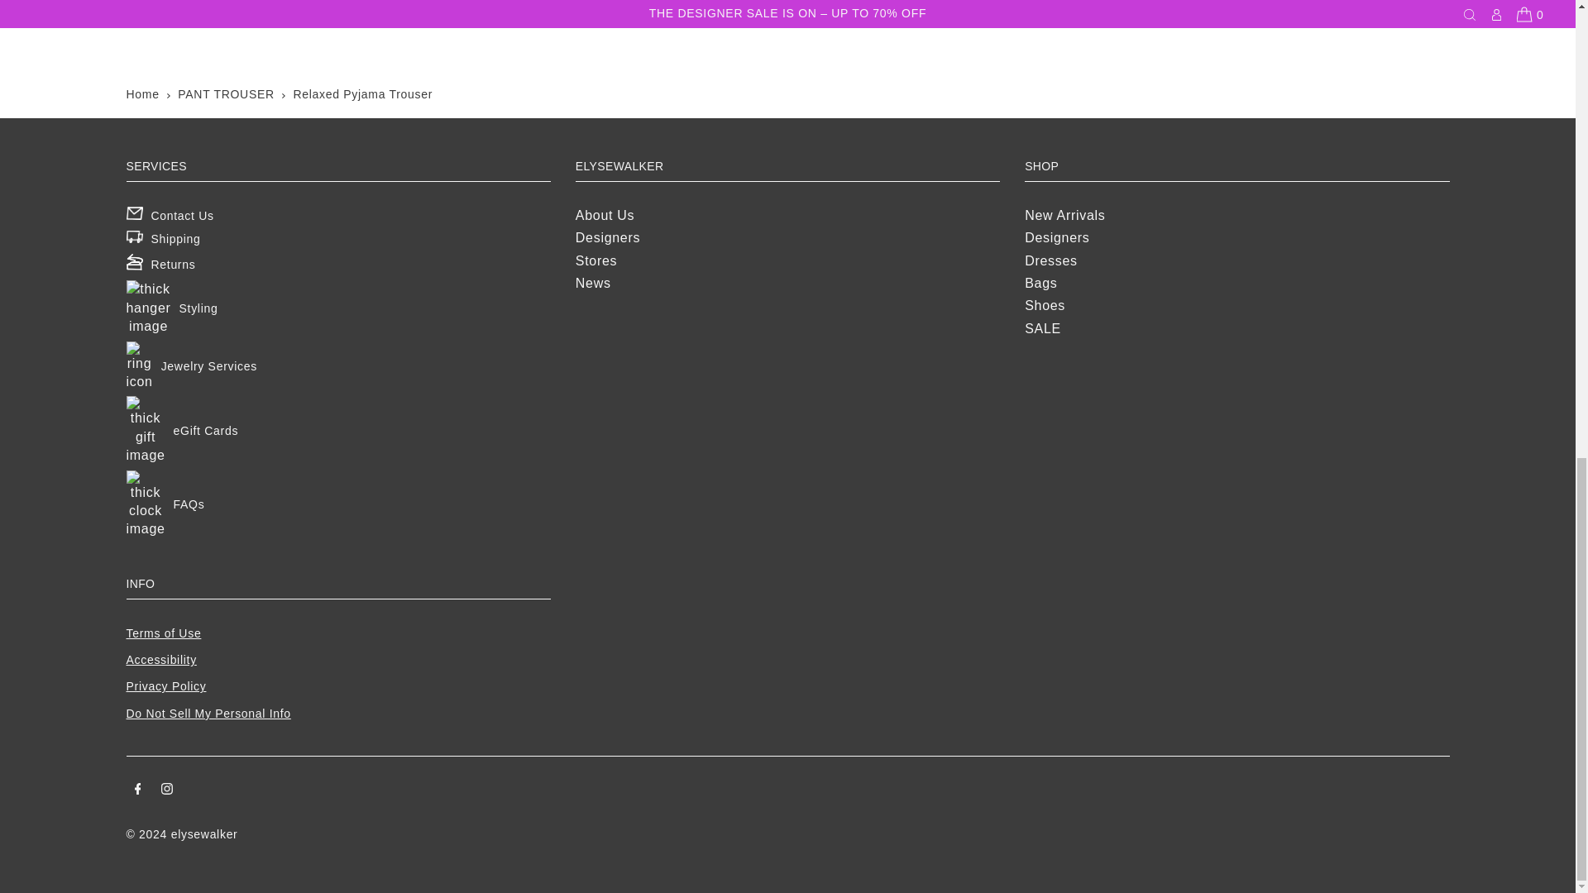 Image resolution: width=1588 pixels, height=893 pixels. I want to click on Terms Of Use, so click(163, 633).